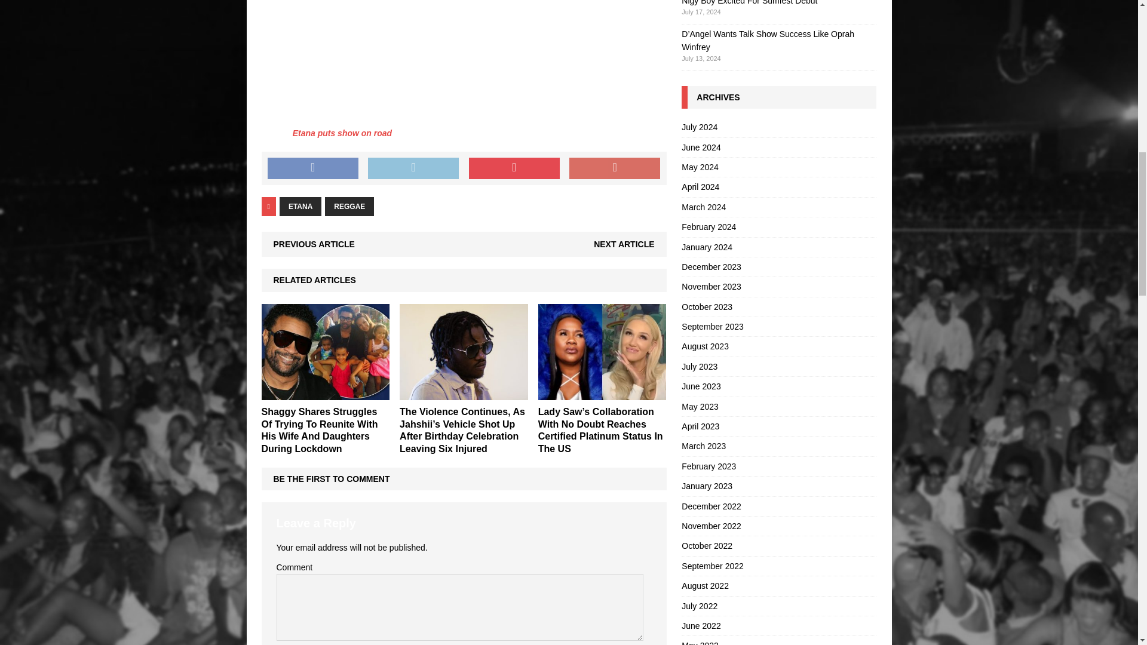  Describe the element at coordinates (312, 168) in the screenshot. I see `Share on Facebook` at that location.